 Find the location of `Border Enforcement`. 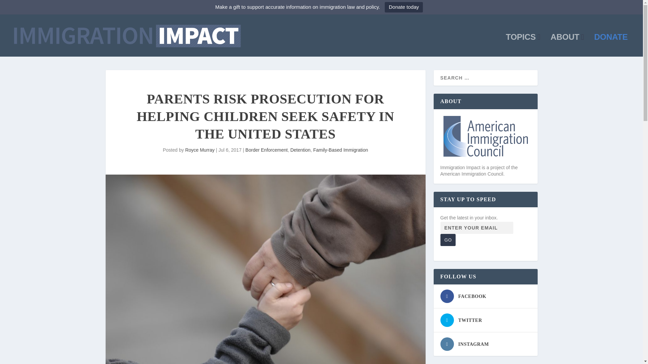

Border Enforcement is located at coordinates (267, 150).